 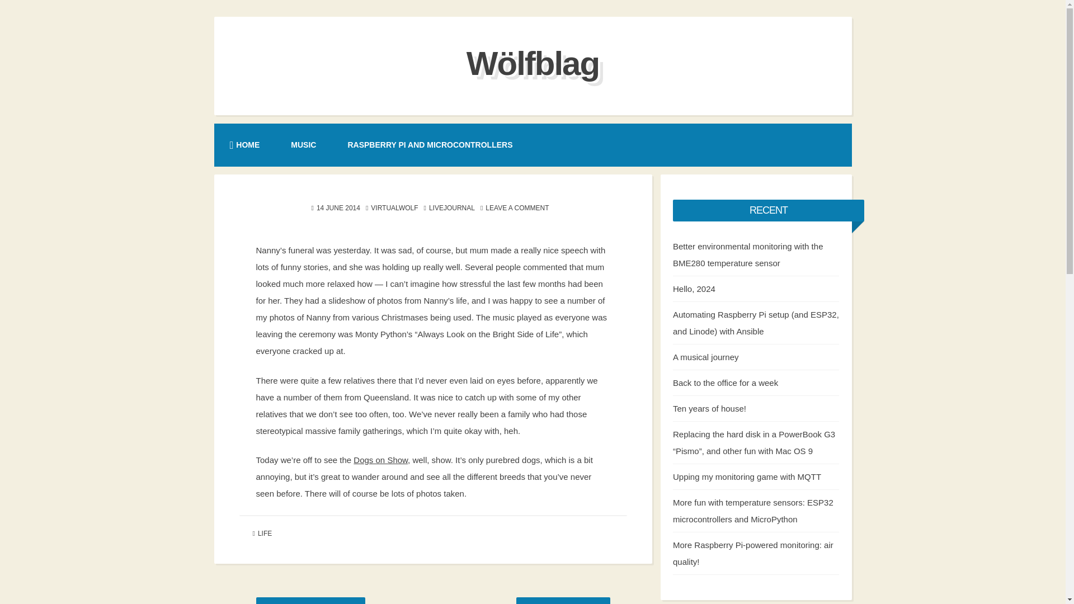 I want to click on Next Post, so click(x=563, y=601).